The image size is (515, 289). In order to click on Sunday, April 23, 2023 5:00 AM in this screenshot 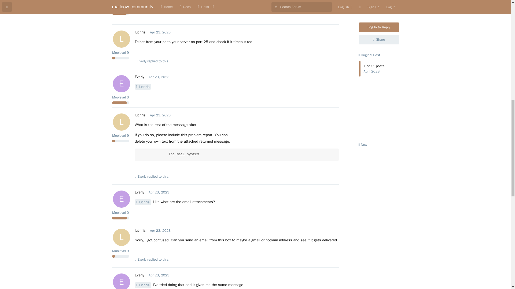, I will do `click(160, 115)`.